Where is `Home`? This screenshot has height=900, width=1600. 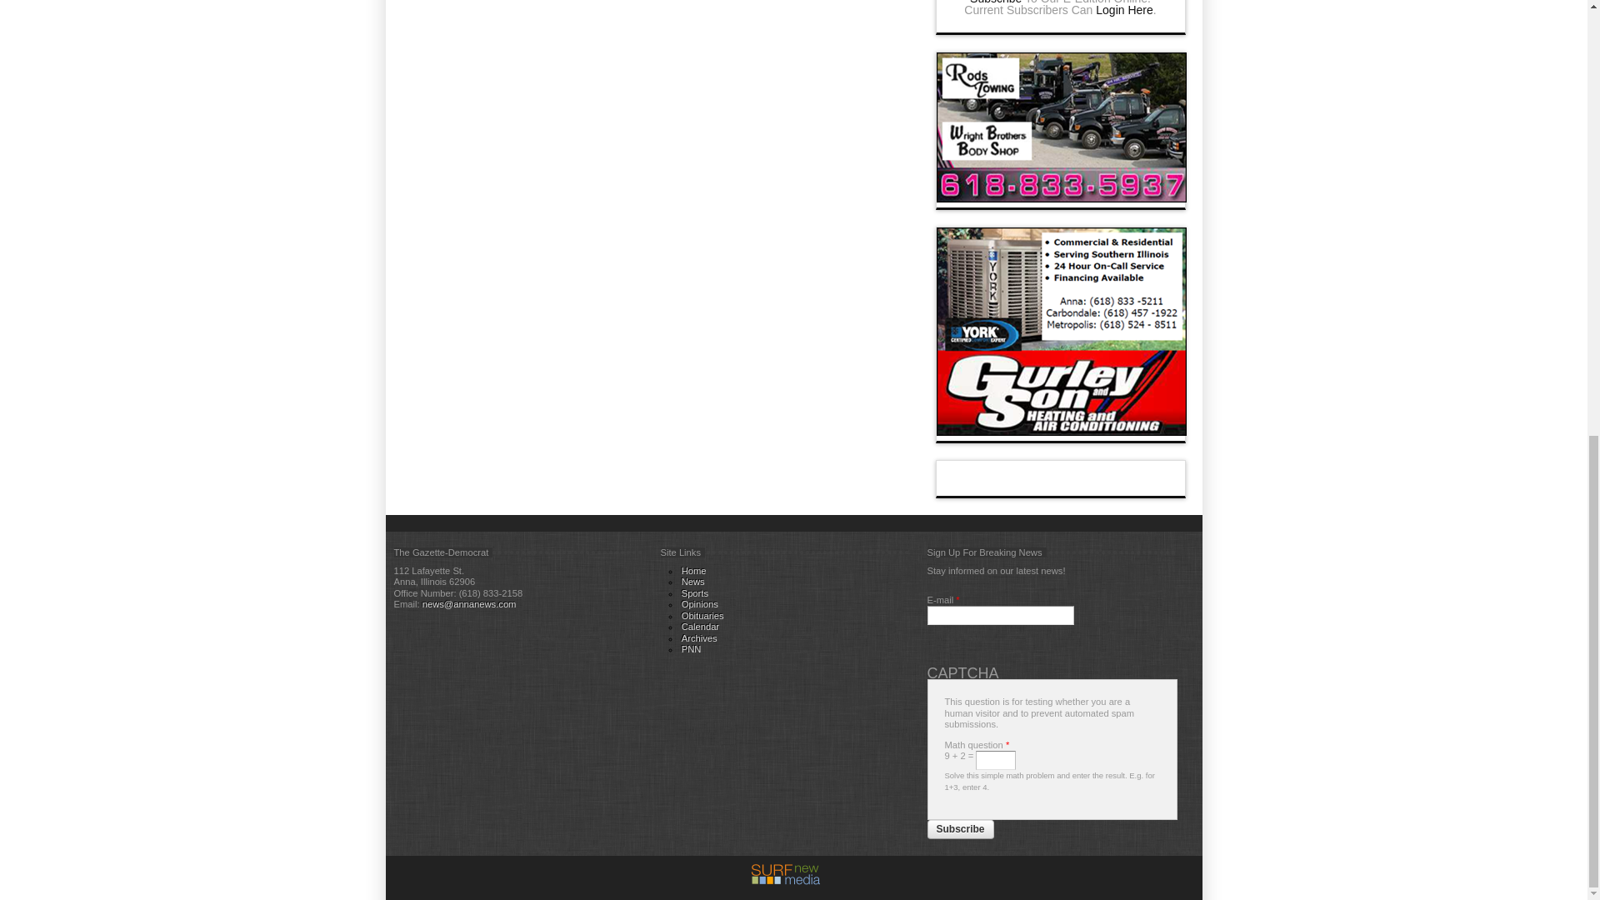
Home is located at coordinates (693, 571).